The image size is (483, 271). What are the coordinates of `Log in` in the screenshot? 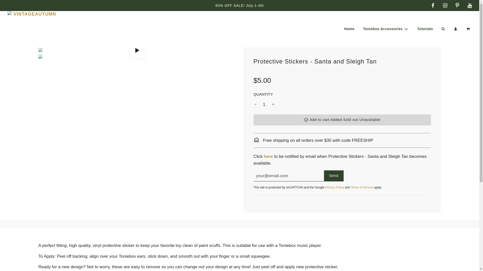 It's located at (264, 104).